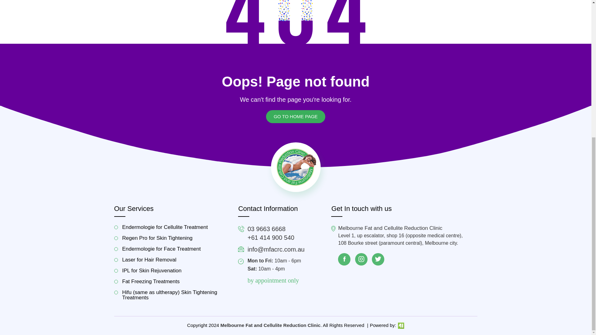 The width and height of the screenshot is (596, 335). Describe the element at coordinates (296, 167) in the screenshot. I see `Melbourne Fat and Cellulite Reduction Clinic` at that location.